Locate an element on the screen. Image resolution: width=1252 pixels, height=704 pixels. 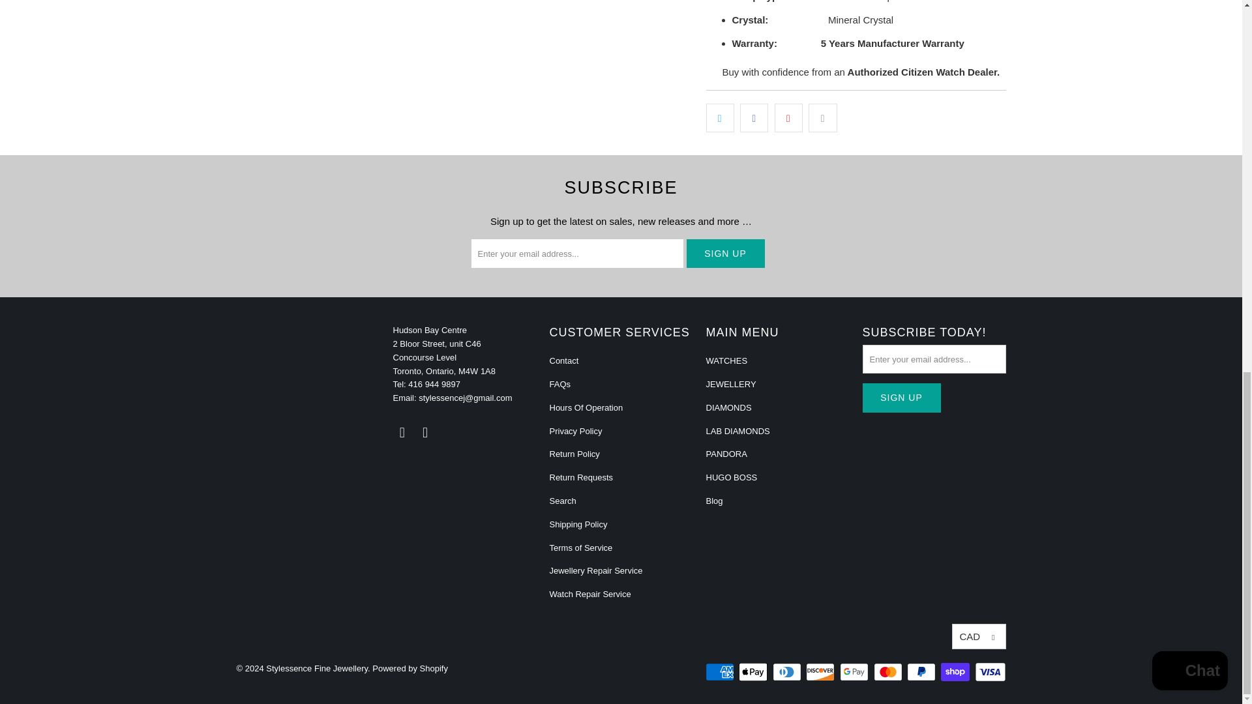
Sign Up is located at coordinates (901, 398).